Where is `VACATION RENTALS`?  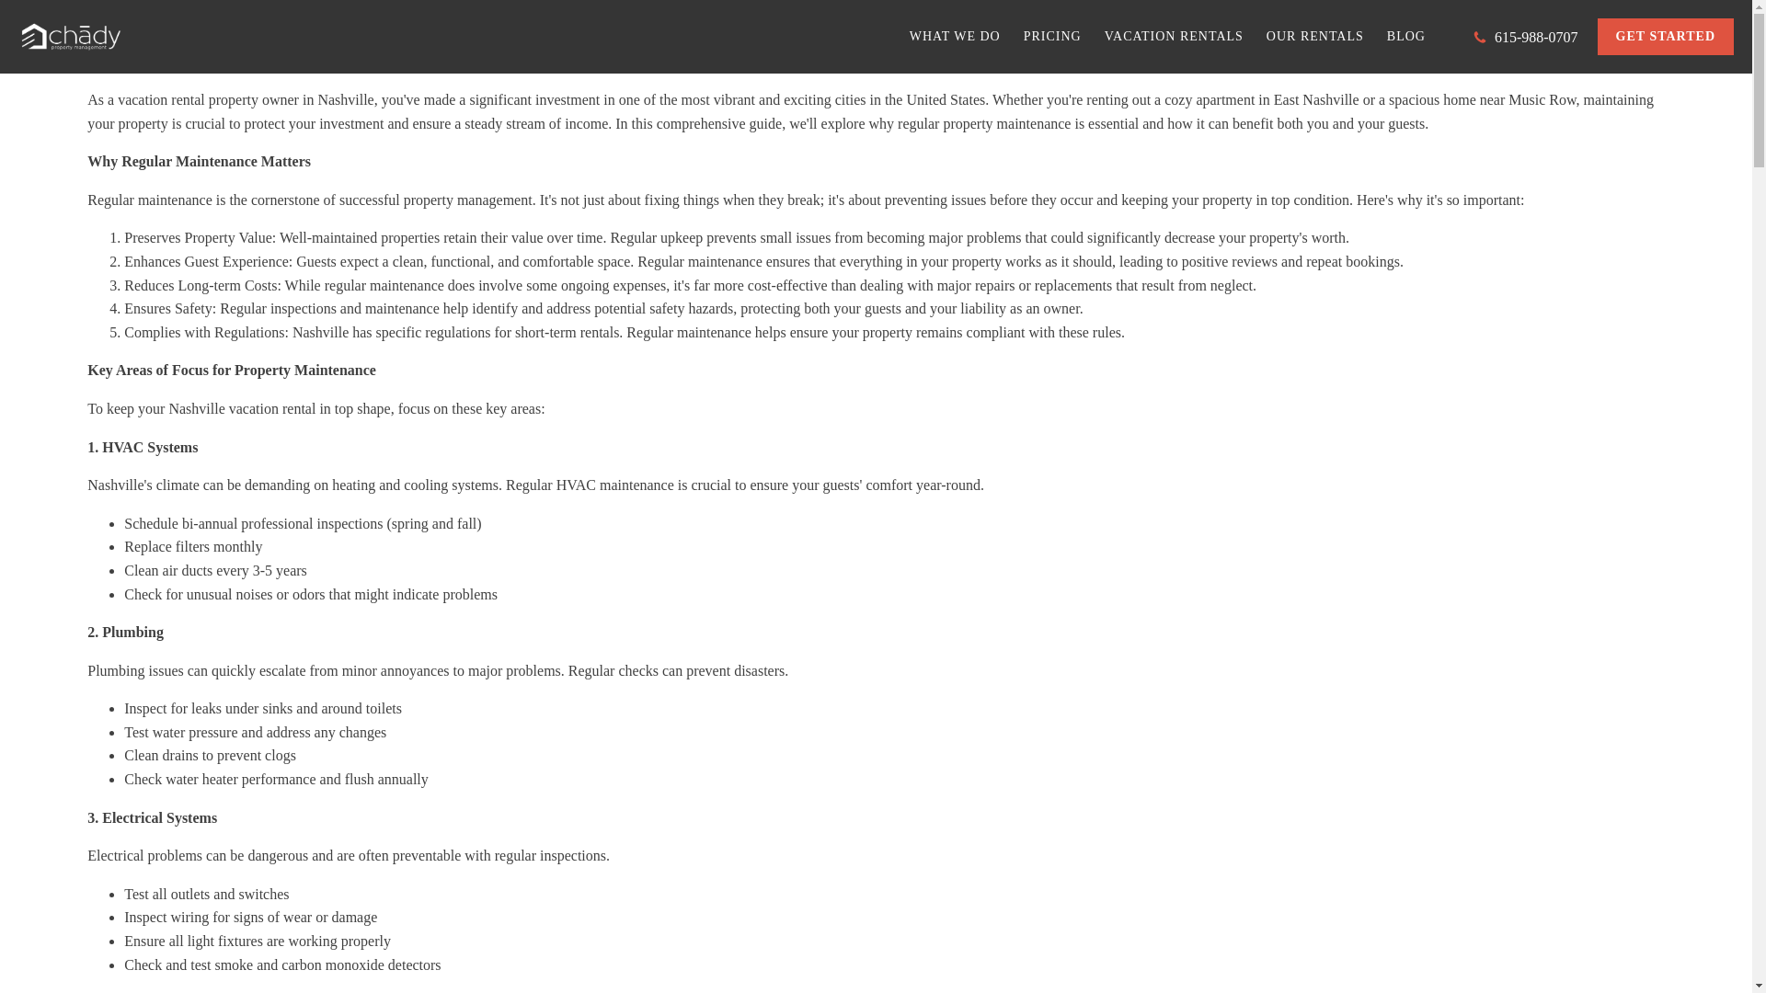 VACATION RENTALS is located at coordinates (1174, 37).